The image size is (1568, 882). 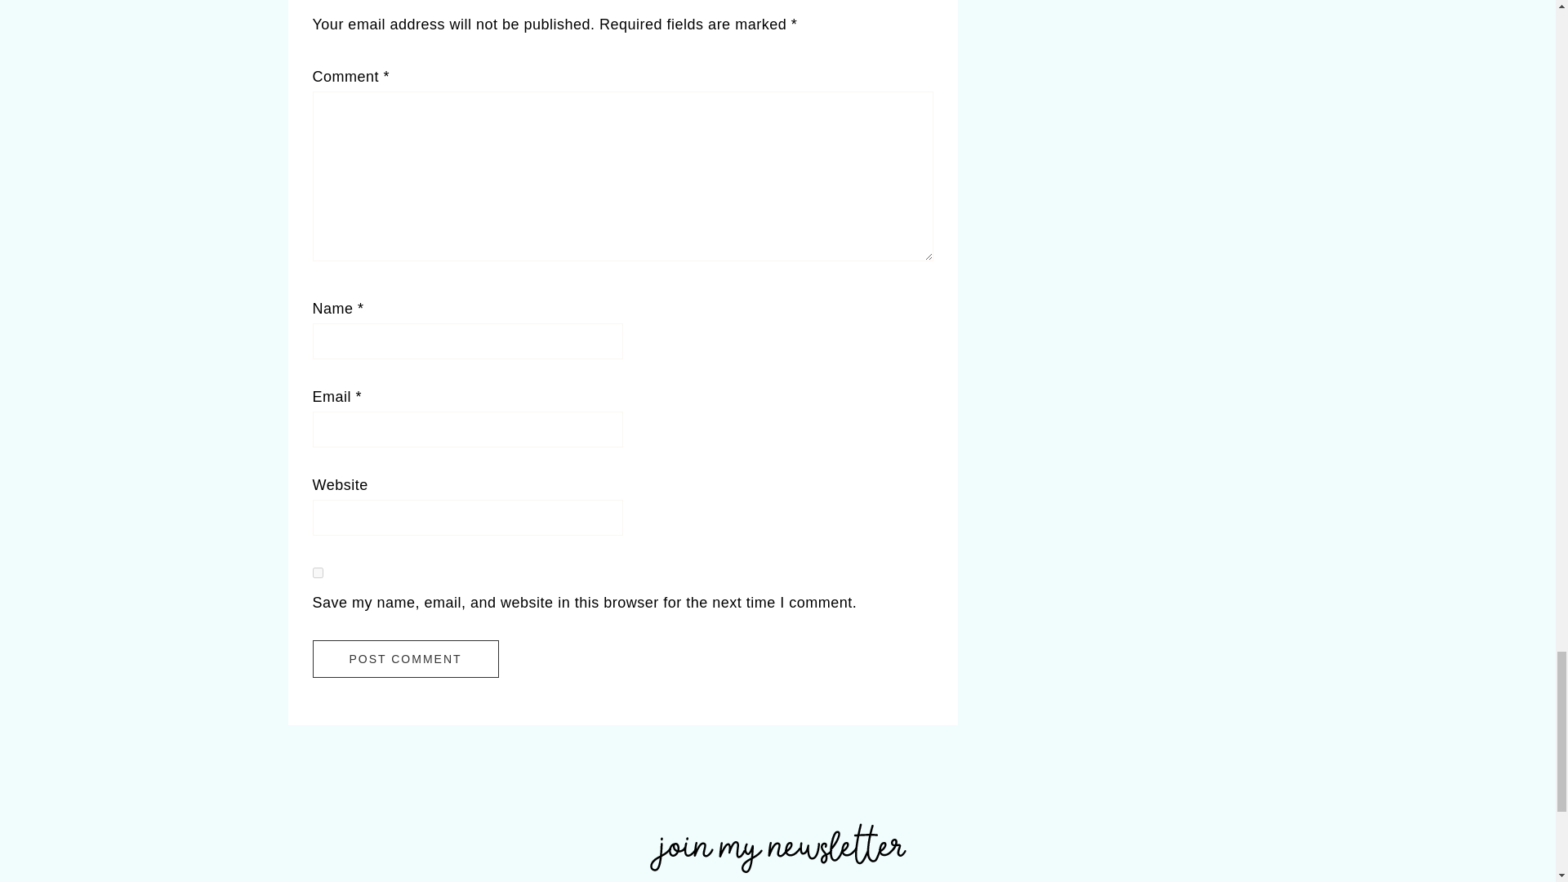 I want to click on yes, so click(x=317, y=573).